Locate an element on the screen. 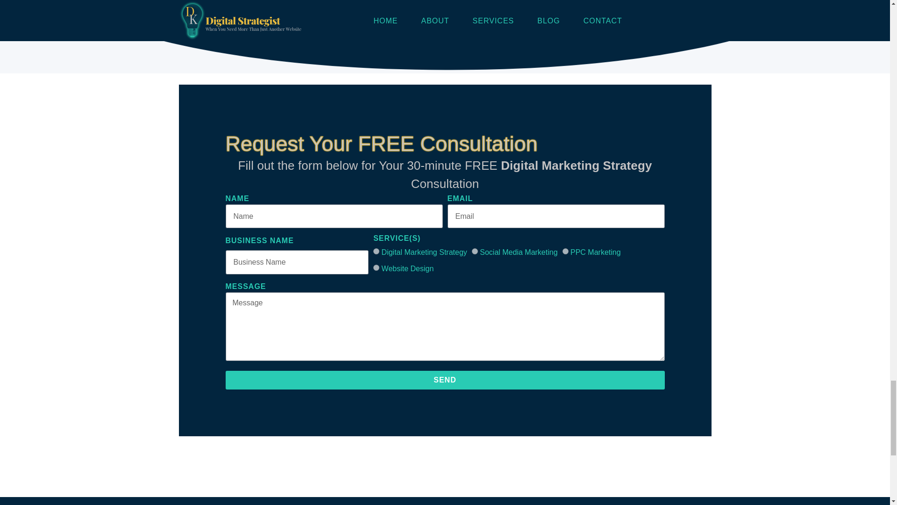 The height and width of the screenshot is (505, 897). Social Media Marketing is located at coordinates (475, 252).